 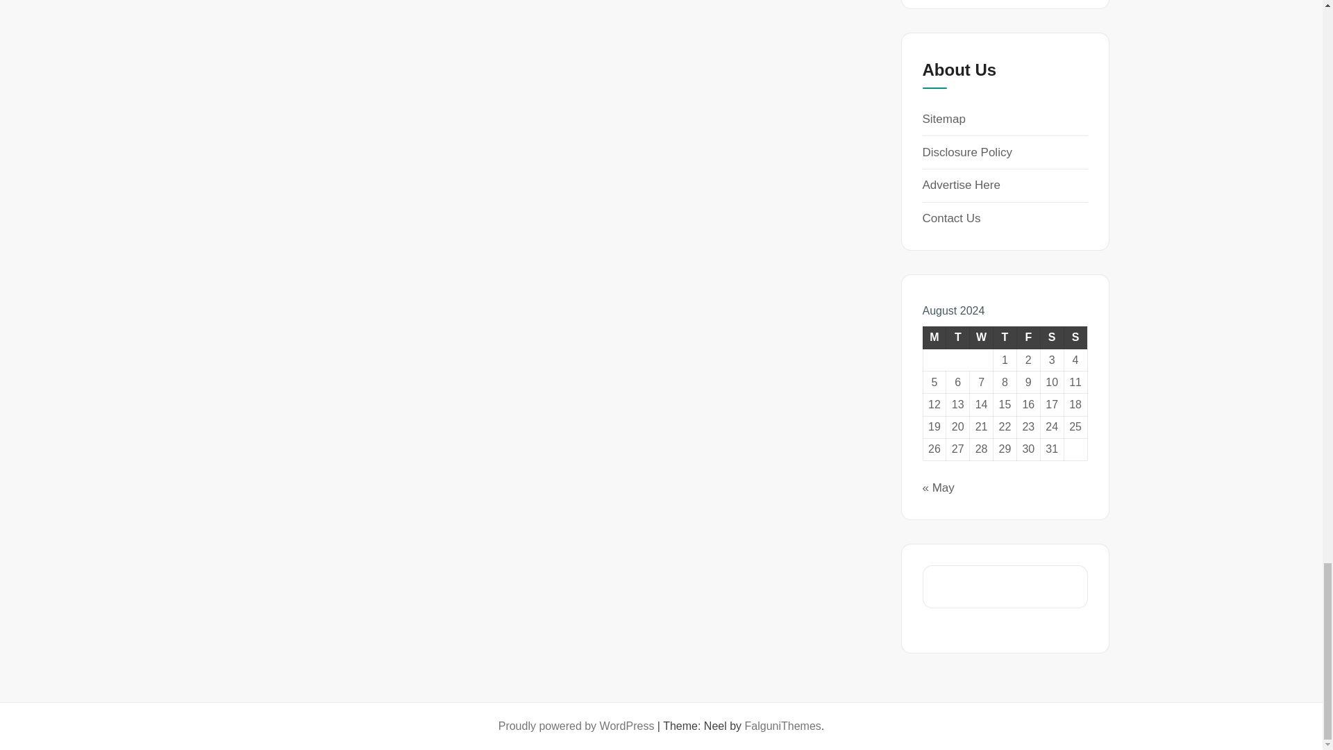 What do you see at coordinates (982, 337) in the screenshot?
I see `Wednesday` at bounding box center [982, 337].